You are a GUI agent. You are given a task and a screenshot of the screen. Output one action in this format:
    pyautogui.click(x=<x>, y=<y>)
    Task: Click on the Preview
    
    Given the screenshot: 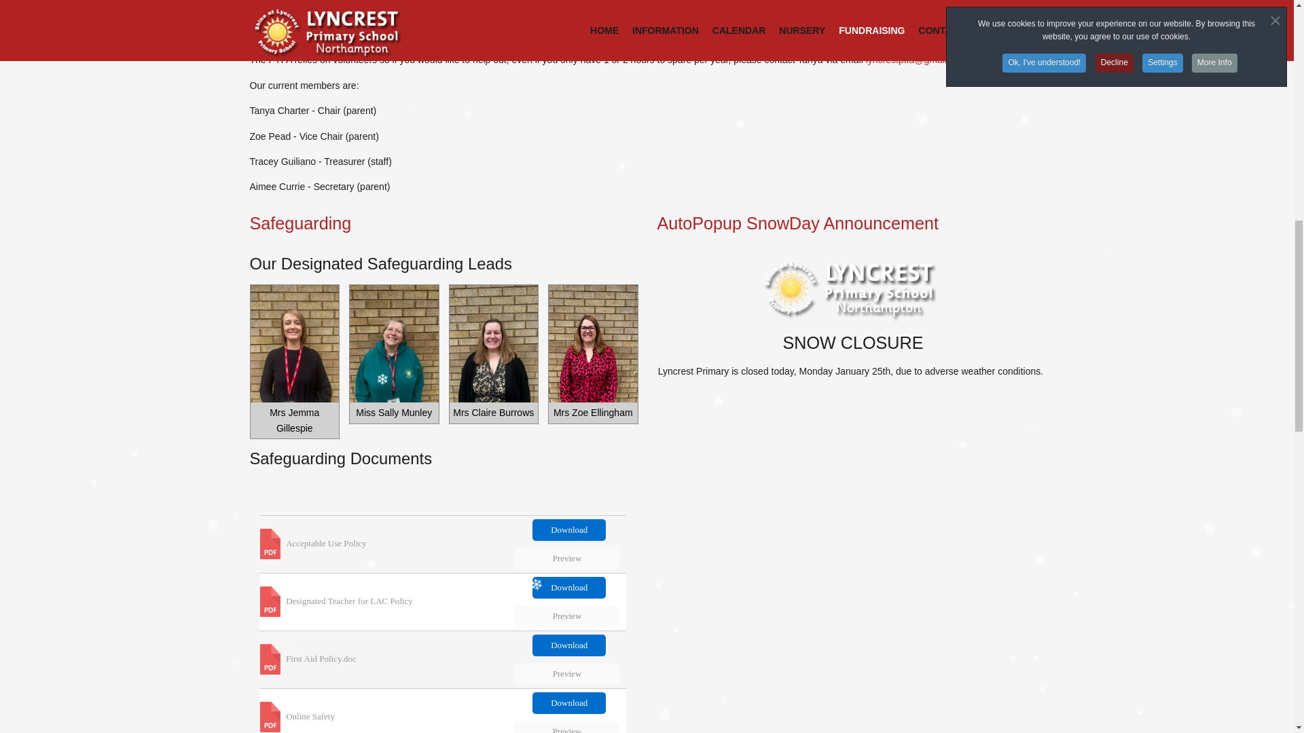 What is the action you would take?
    pyautogui.click(x=566, y=616)
    